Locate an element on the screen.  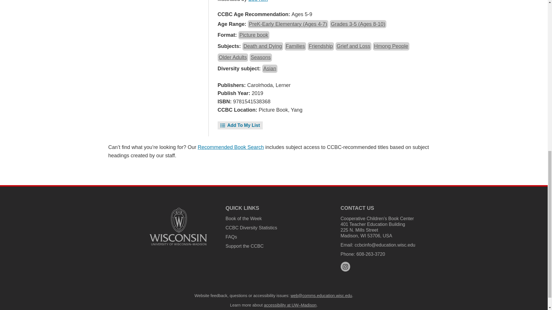
instagram is located at coordinates (345, 267).